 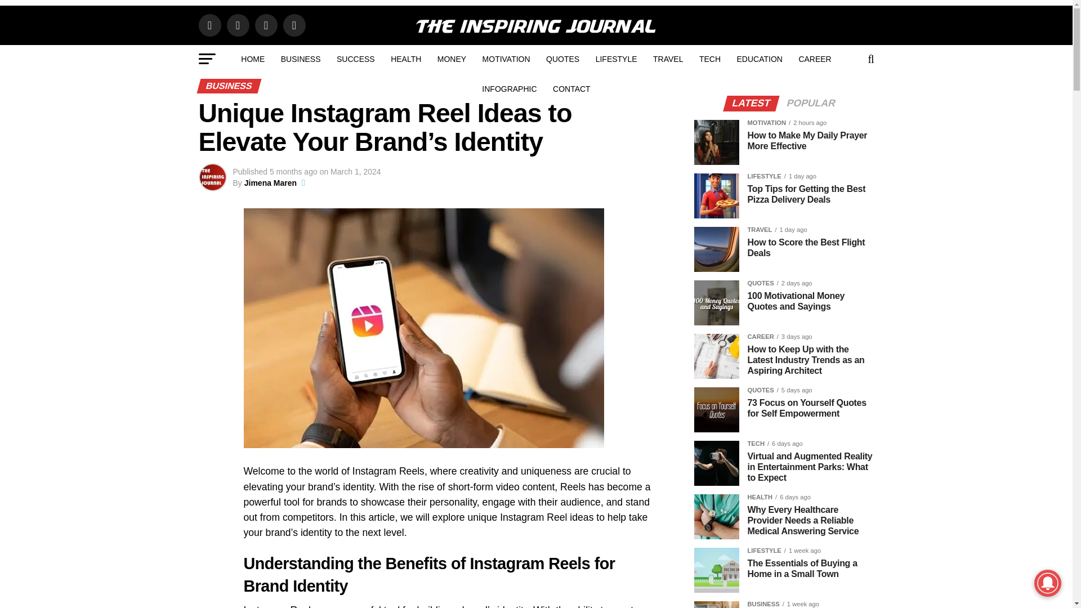 I want to click on QUOTES, so click(x=562, y=59).